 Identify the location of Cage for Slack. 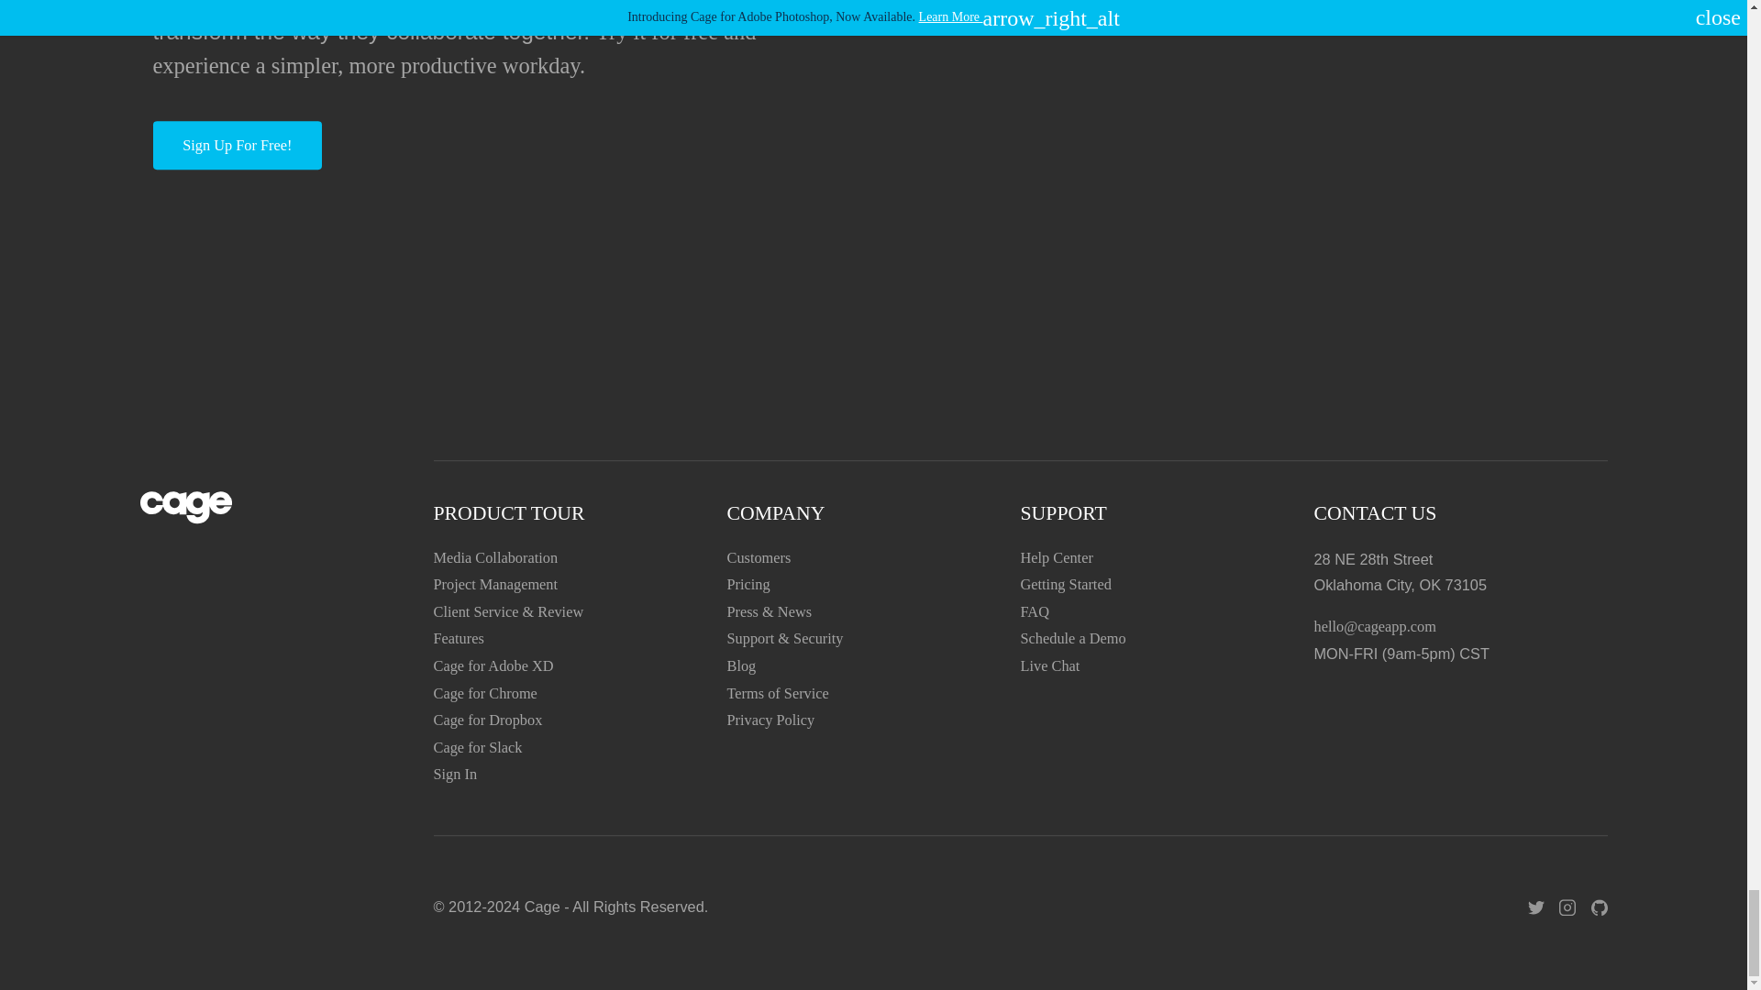
(477, 747).